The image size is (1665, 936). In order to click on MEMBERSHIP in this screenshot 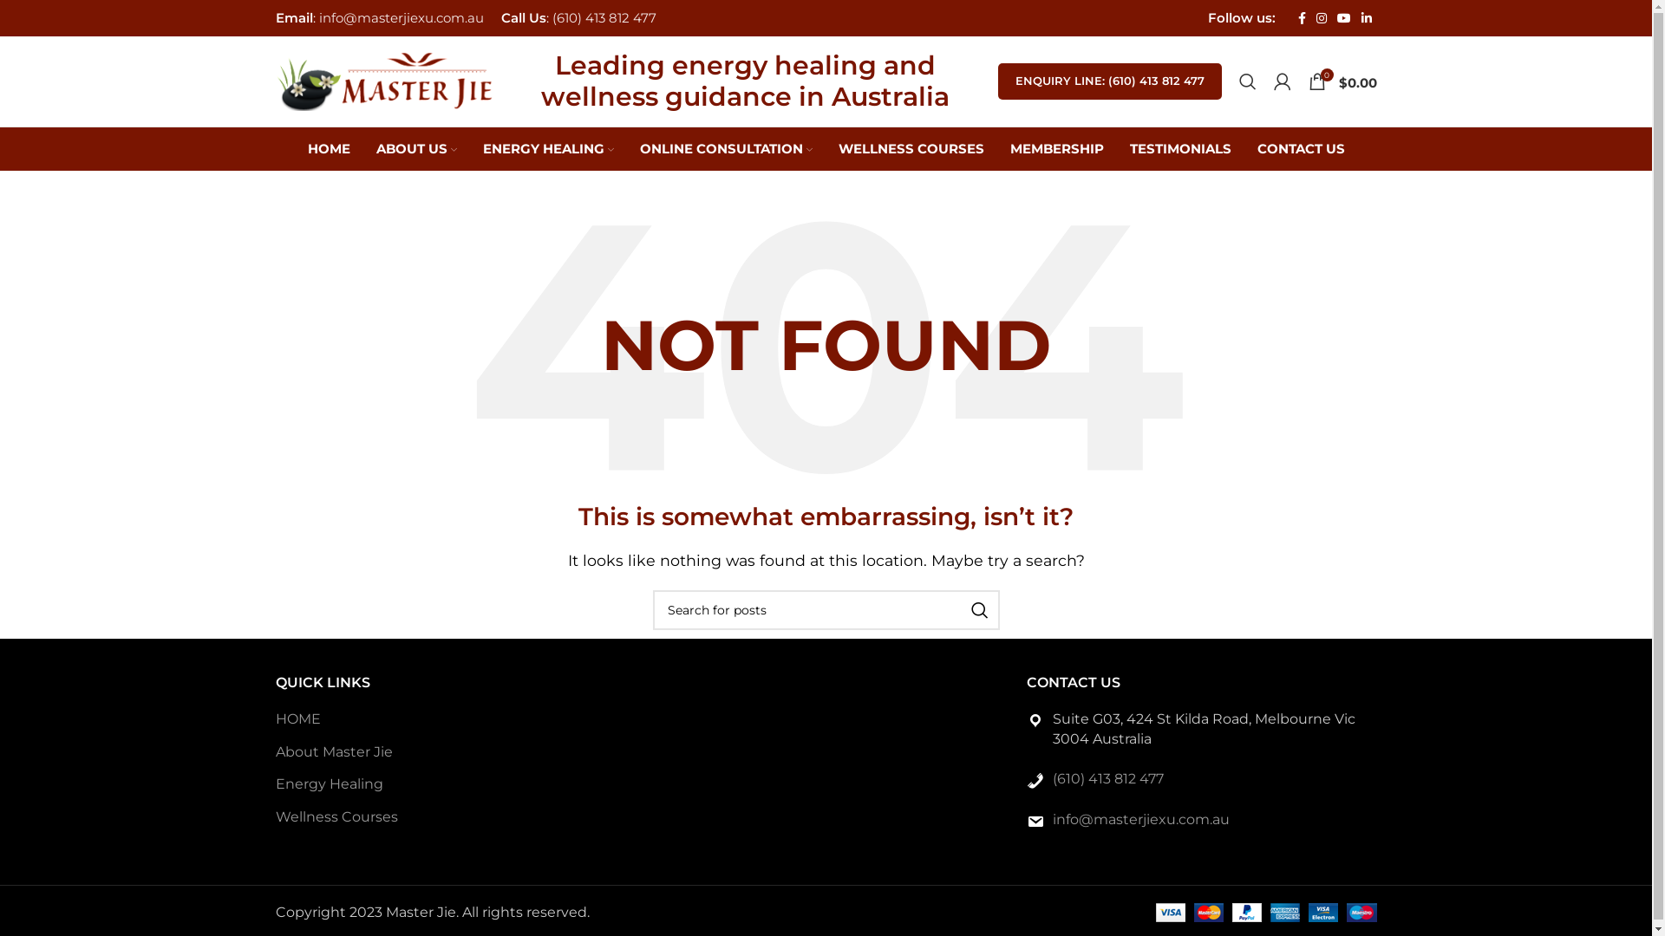, I will do `click(1056, 149)`.